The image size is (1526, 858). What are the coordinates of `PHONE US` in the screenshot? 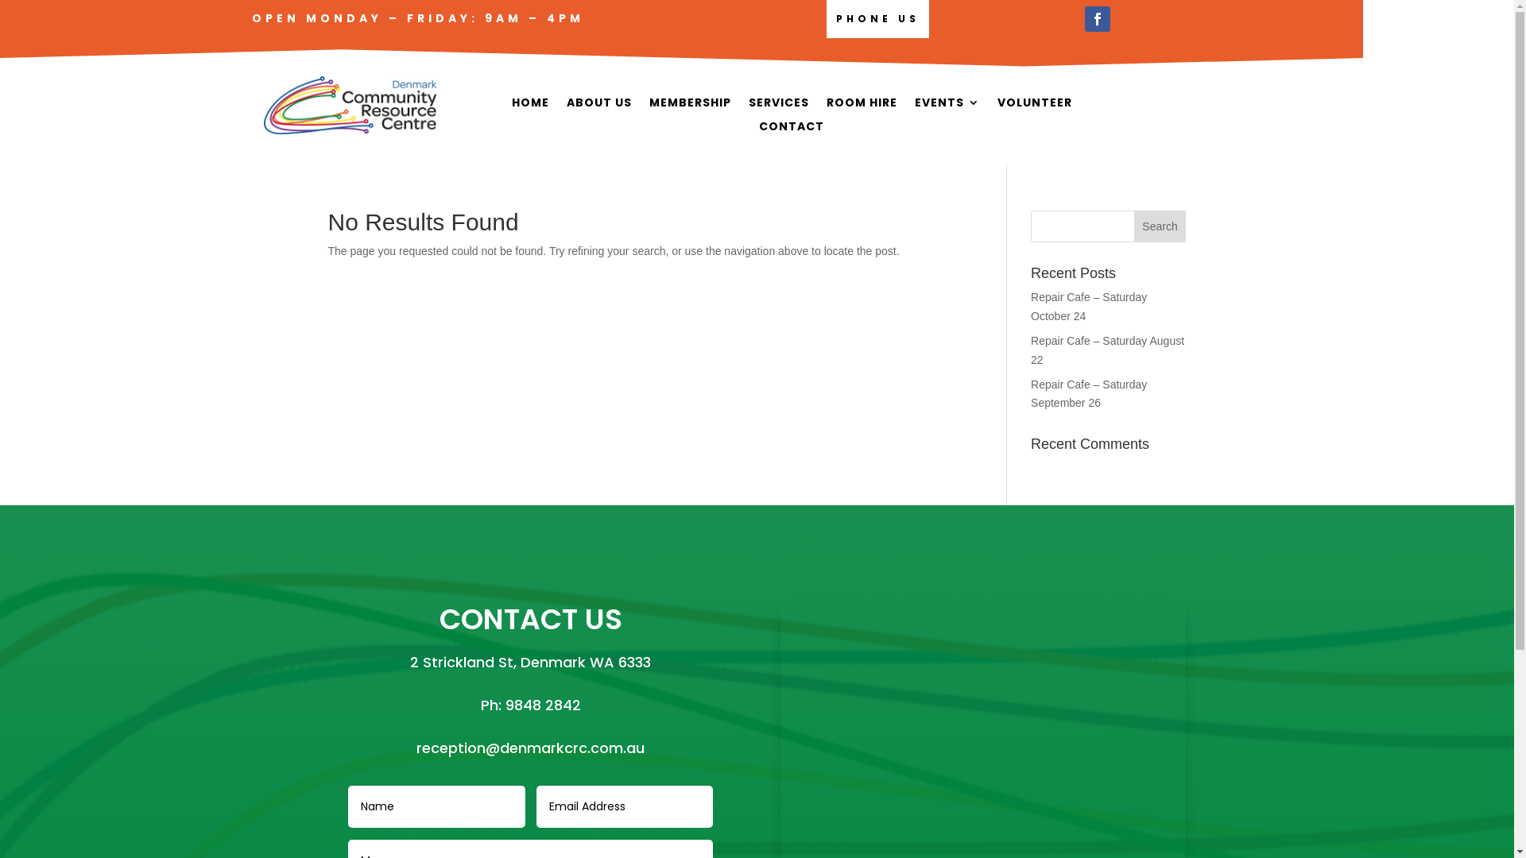 It's located at (877, 19).